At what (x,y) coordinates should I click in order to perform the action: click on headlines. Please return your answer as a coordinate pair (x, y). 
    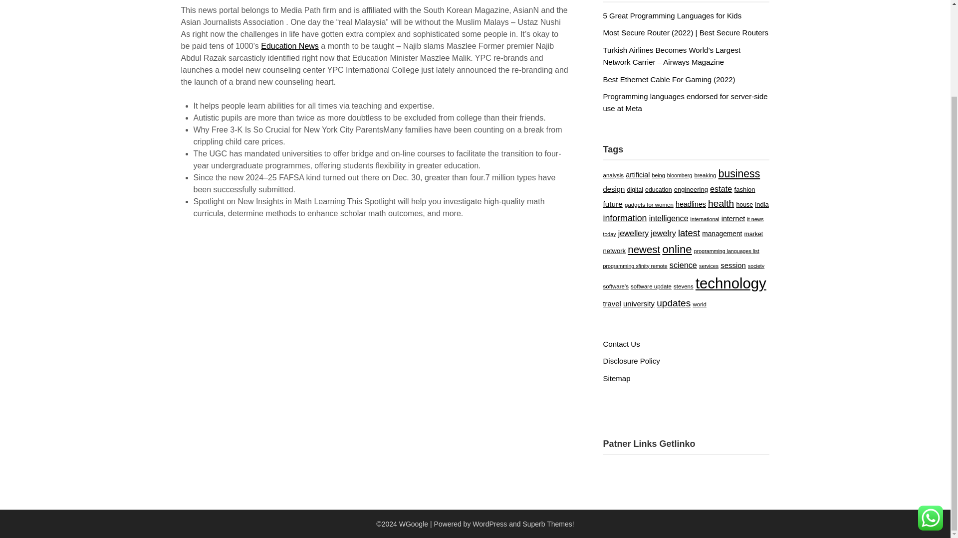
    Looking at the image, I should click on (691, 204).